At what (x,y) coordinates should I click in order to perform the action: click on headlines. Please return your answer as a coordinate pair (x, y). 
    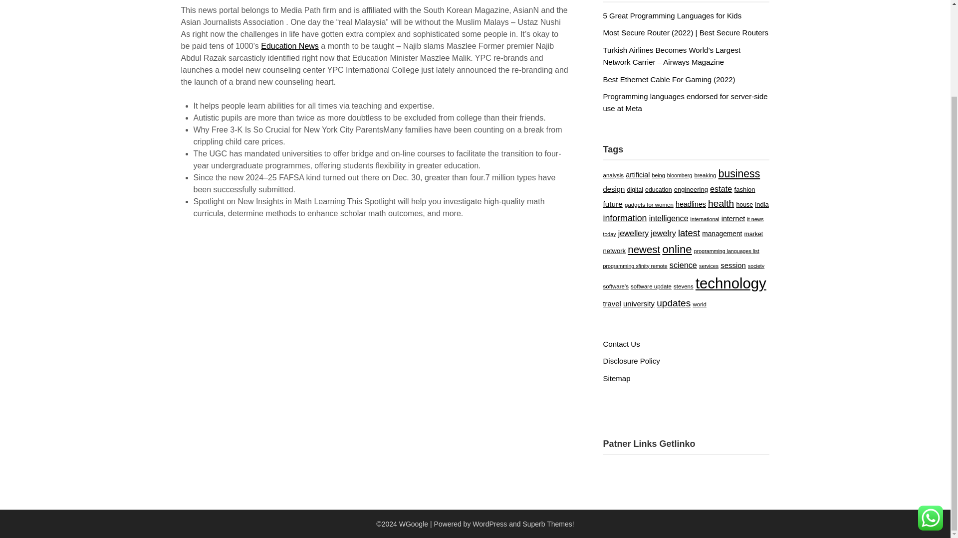
    Looking at the image, I should click on (691, 204).